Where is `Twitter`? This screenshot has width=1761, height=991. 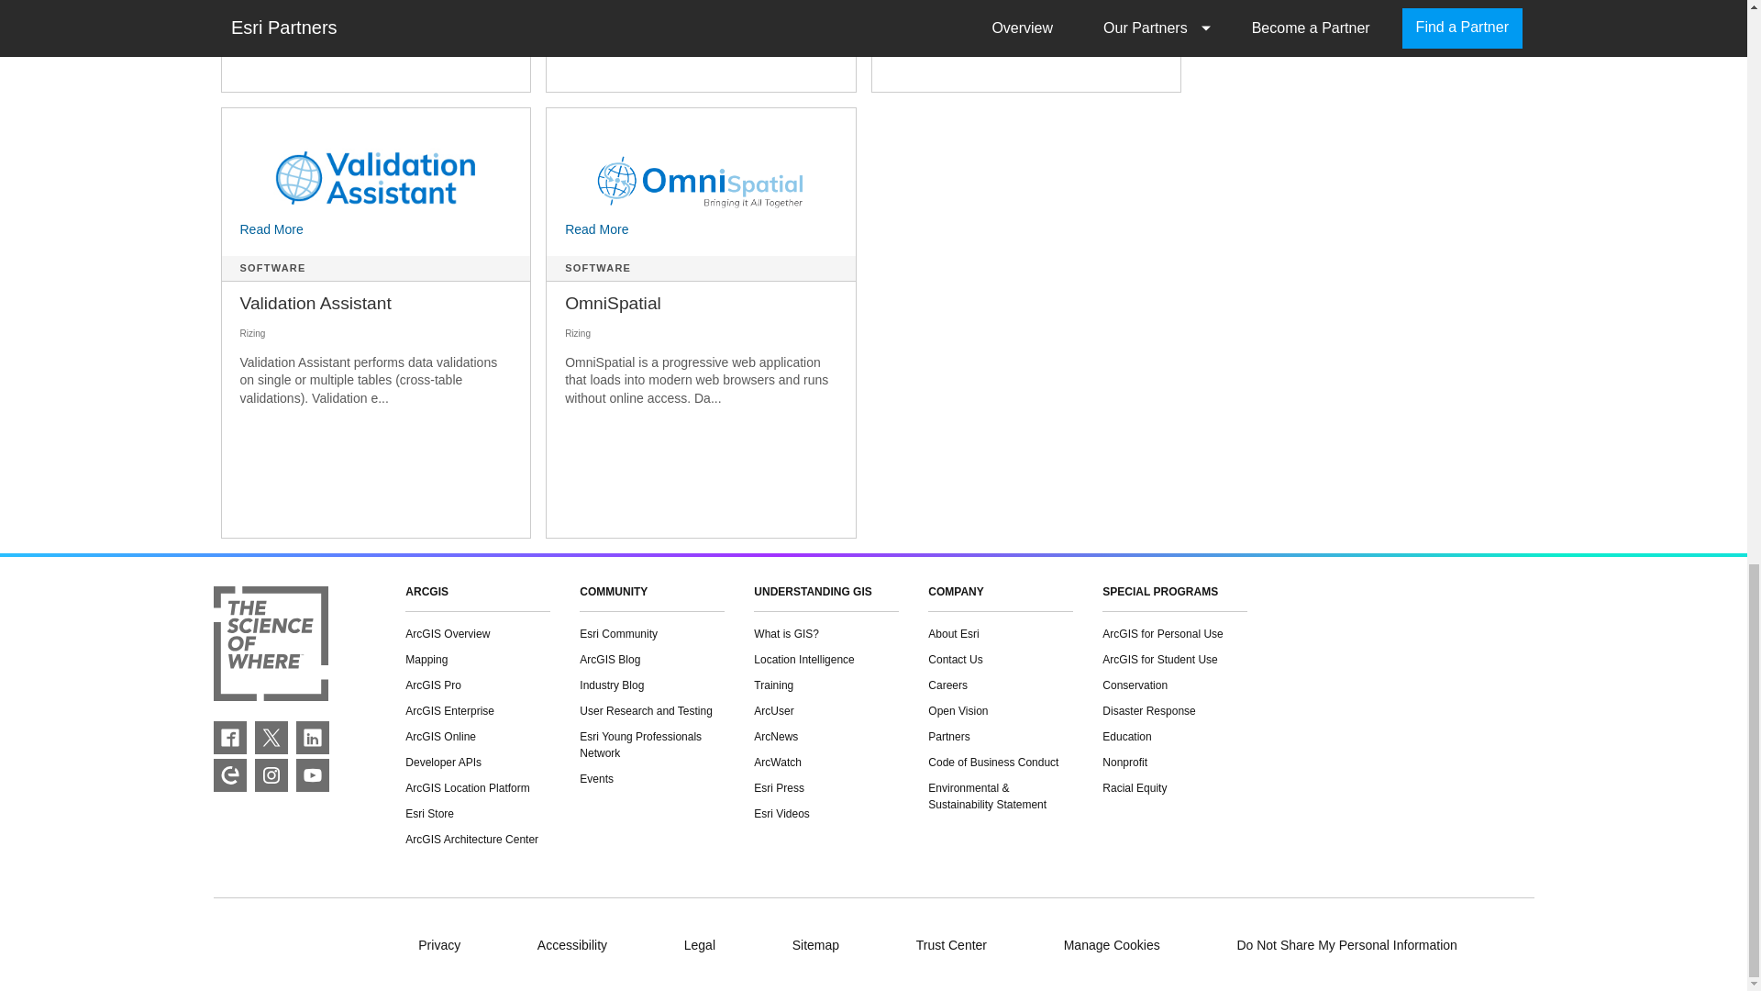 Twitter is located at coordinates (271, 736).